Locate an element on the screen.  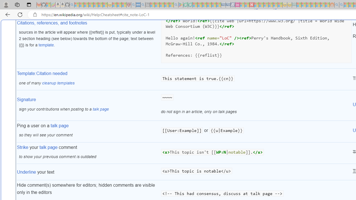
Ping a user on a talk page so they will see your comment is located at coordinates (88, 131).